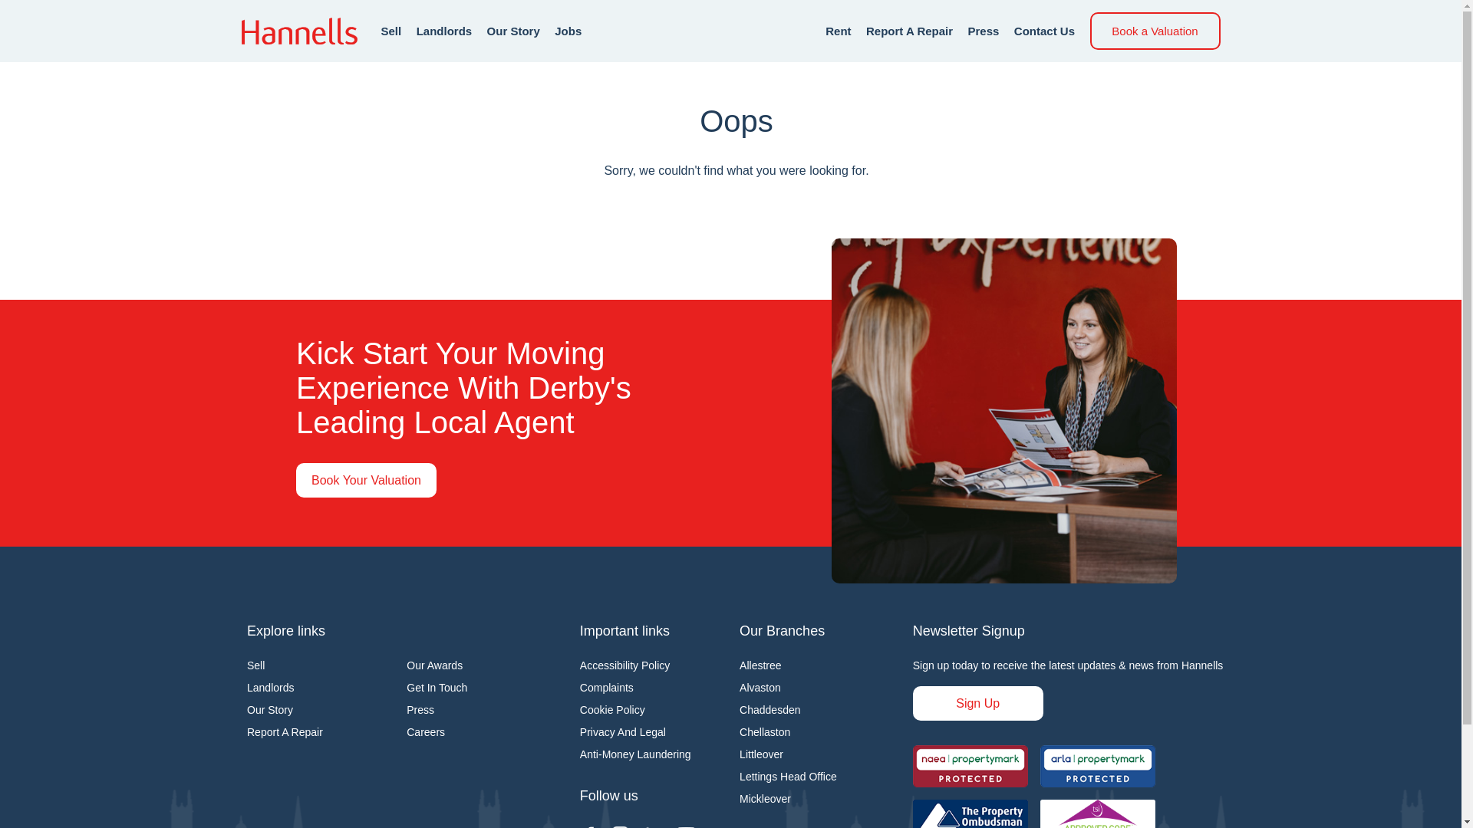  Describe the element at coordinates (420, 710) in the screenshot. I see `Press` at that location.